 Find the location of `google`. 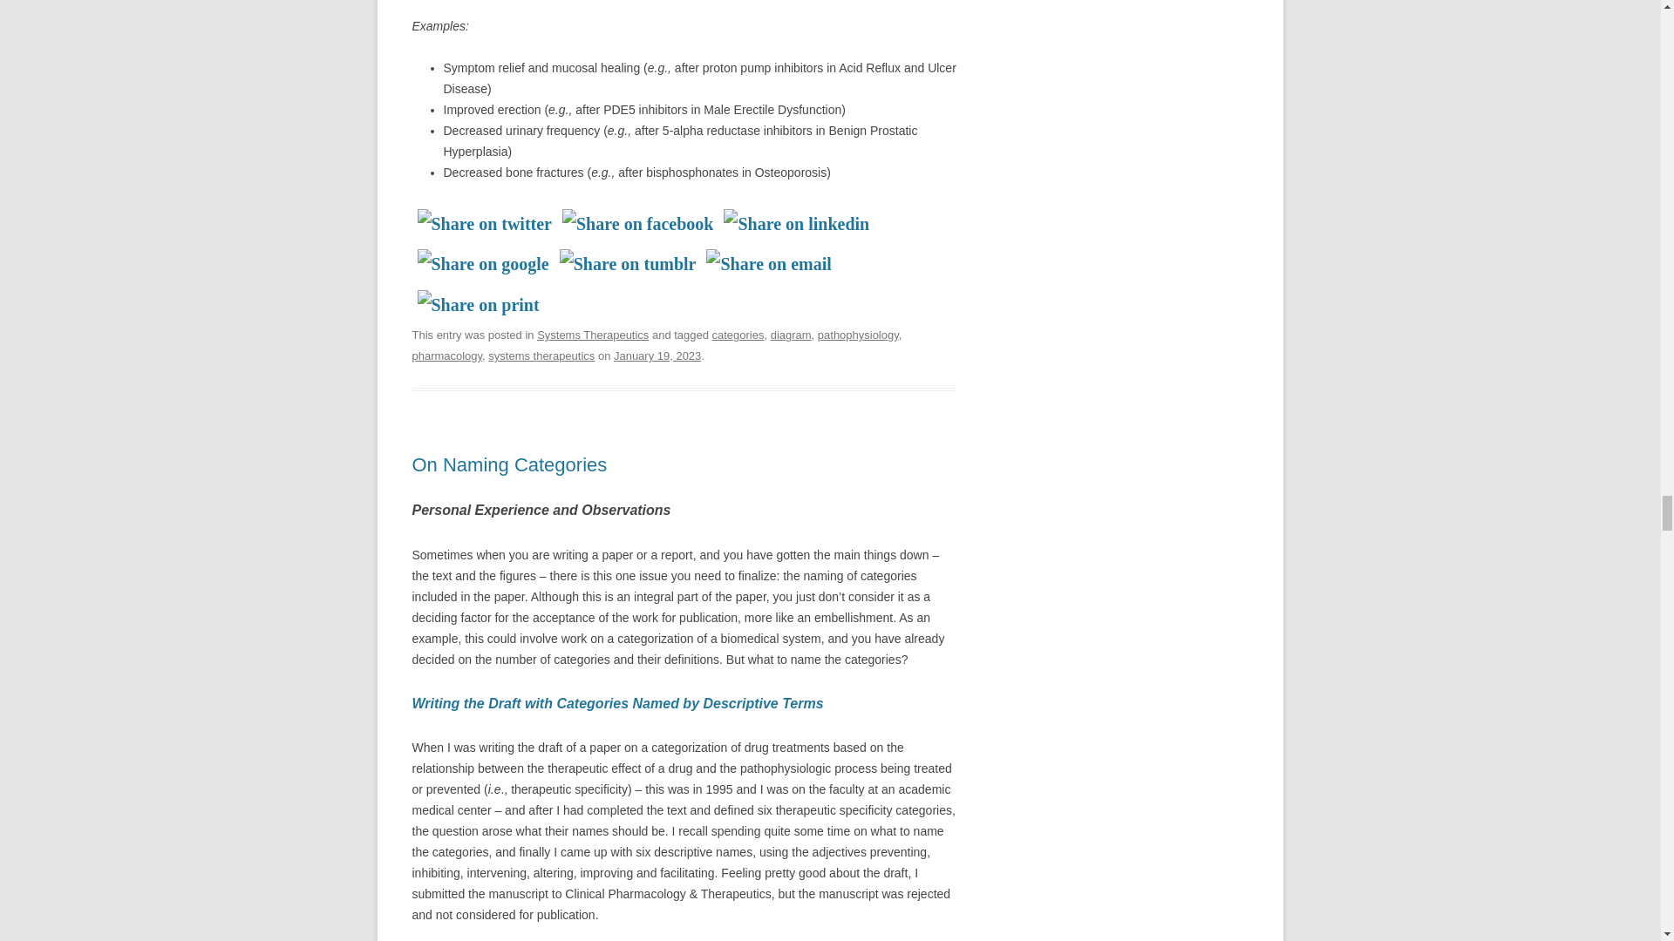

google is located at coordinates (483, 263).